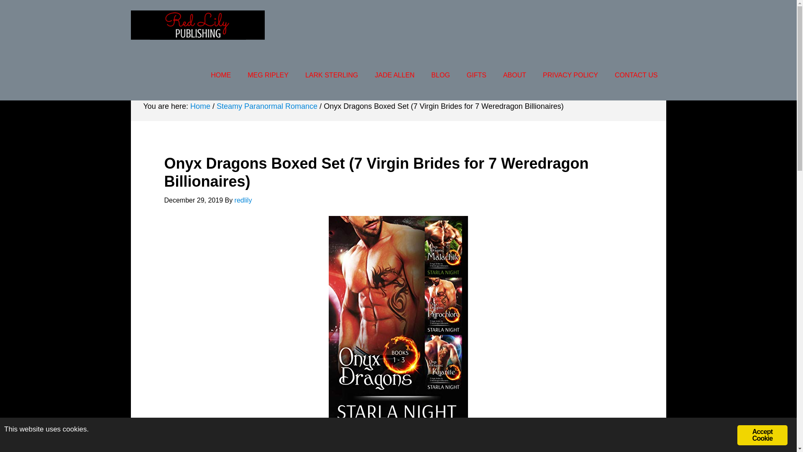  Describe the element at coordinates (304, 71) in the screenshot. I see `PARANORMAL ROMANCE` at that location.